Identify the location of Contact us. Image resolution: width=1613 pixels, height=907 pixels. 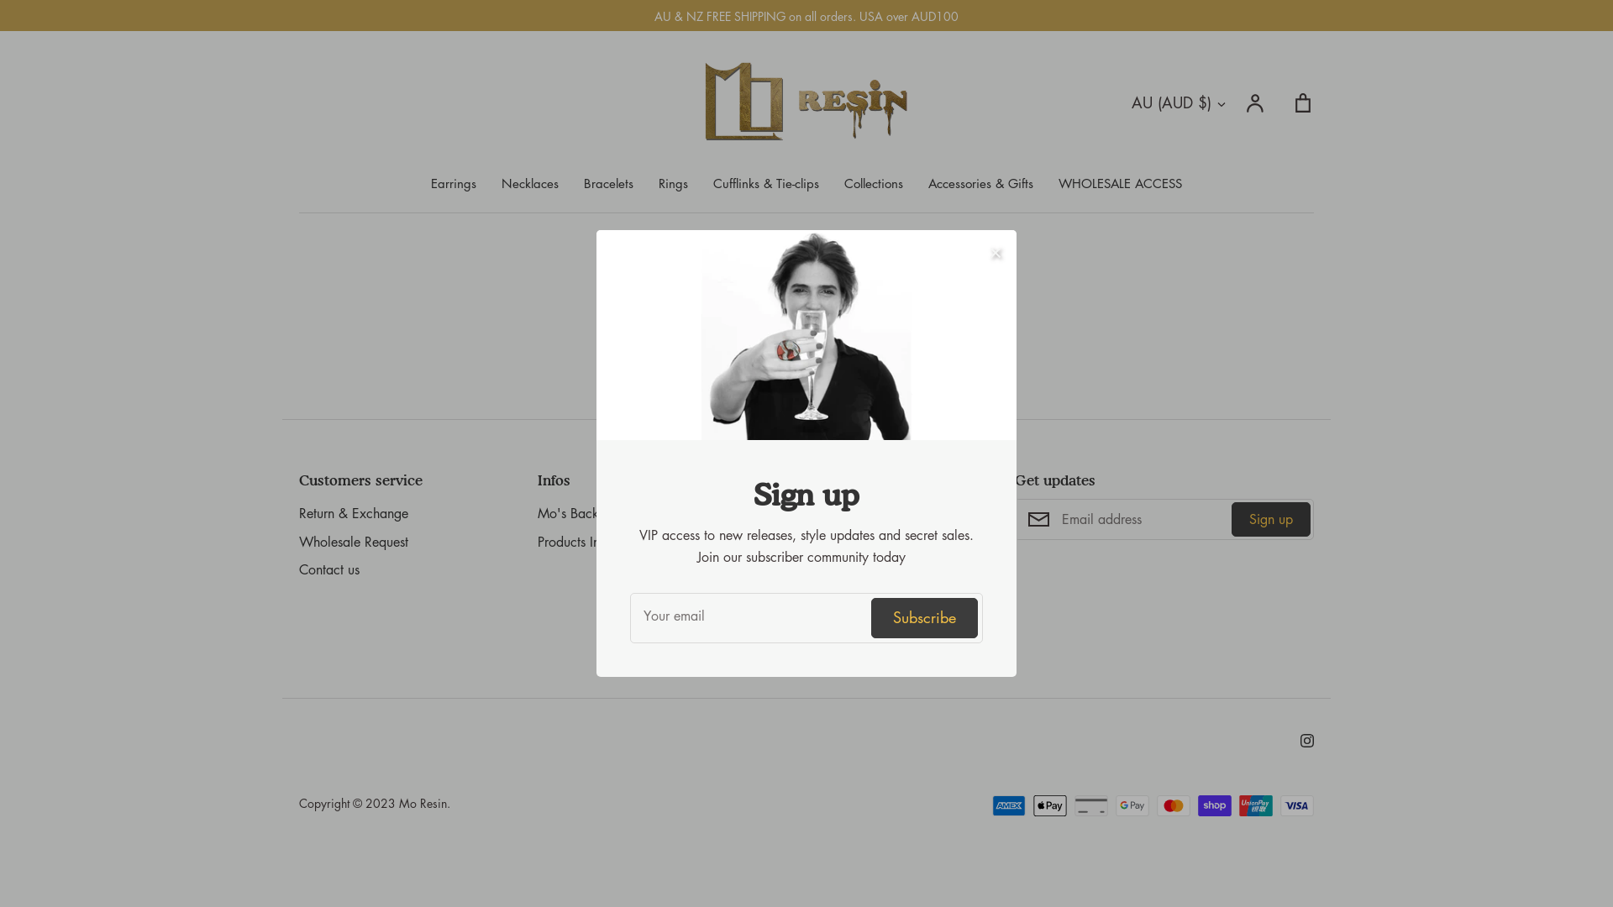
(329, 570).